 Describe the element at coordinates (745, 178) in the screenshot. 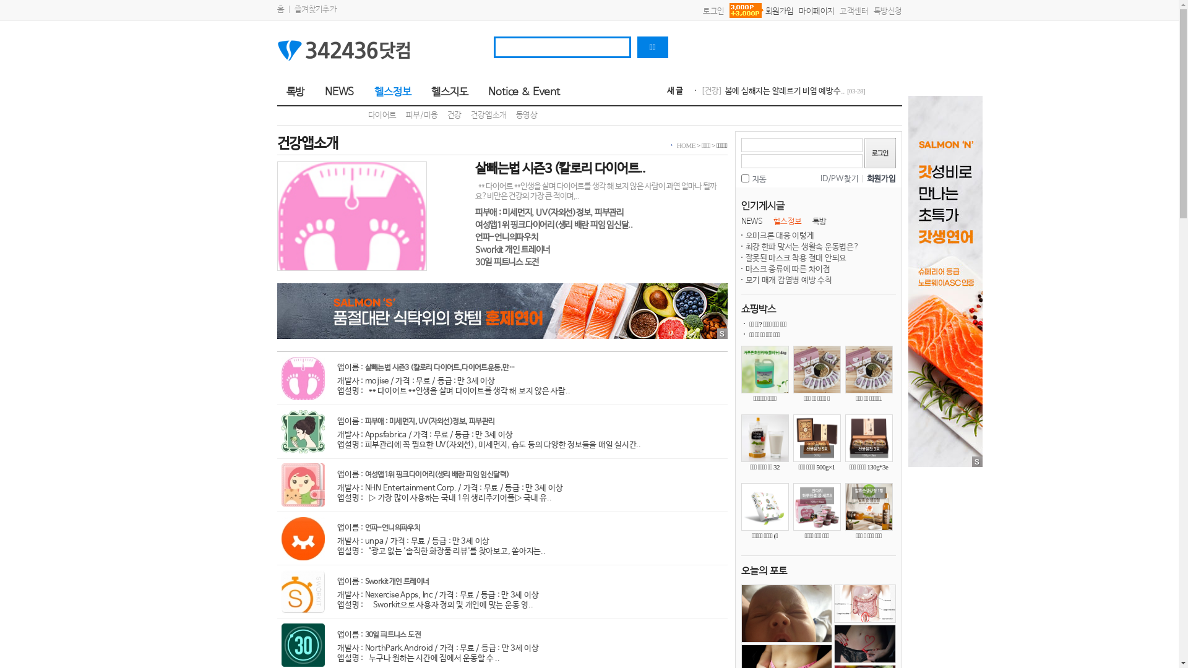

I see `1` at that location.